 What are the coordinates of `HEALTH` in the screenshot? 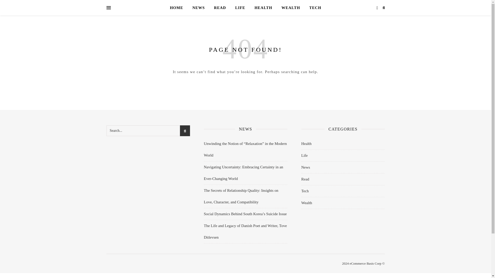 It's located at (263, 8).